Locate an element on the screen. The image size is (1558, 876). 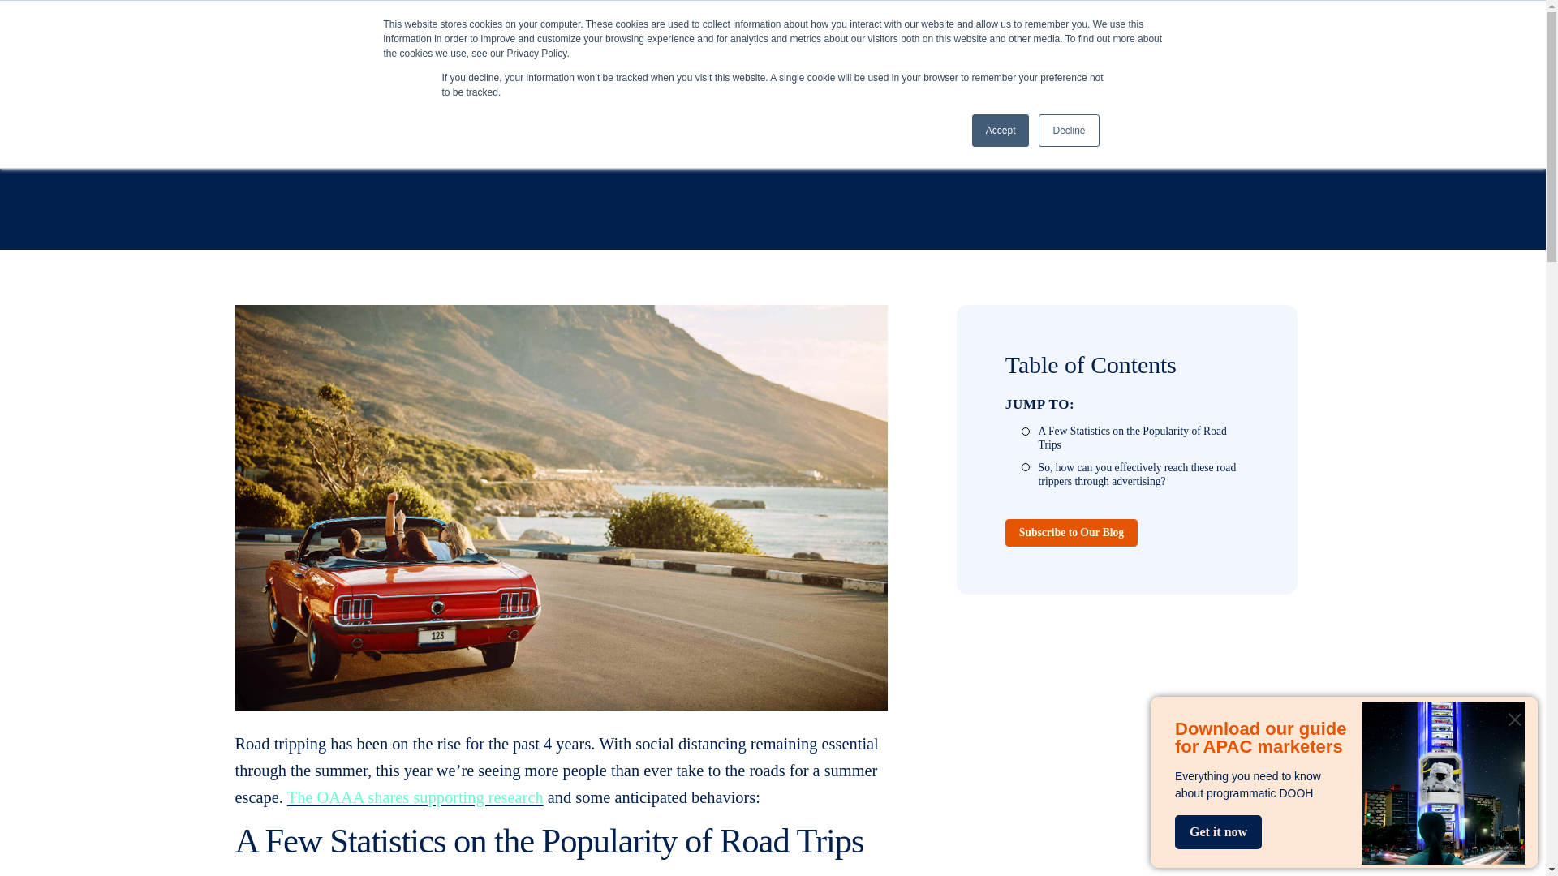
Popup CTA is located at coordinates (1344, 782).